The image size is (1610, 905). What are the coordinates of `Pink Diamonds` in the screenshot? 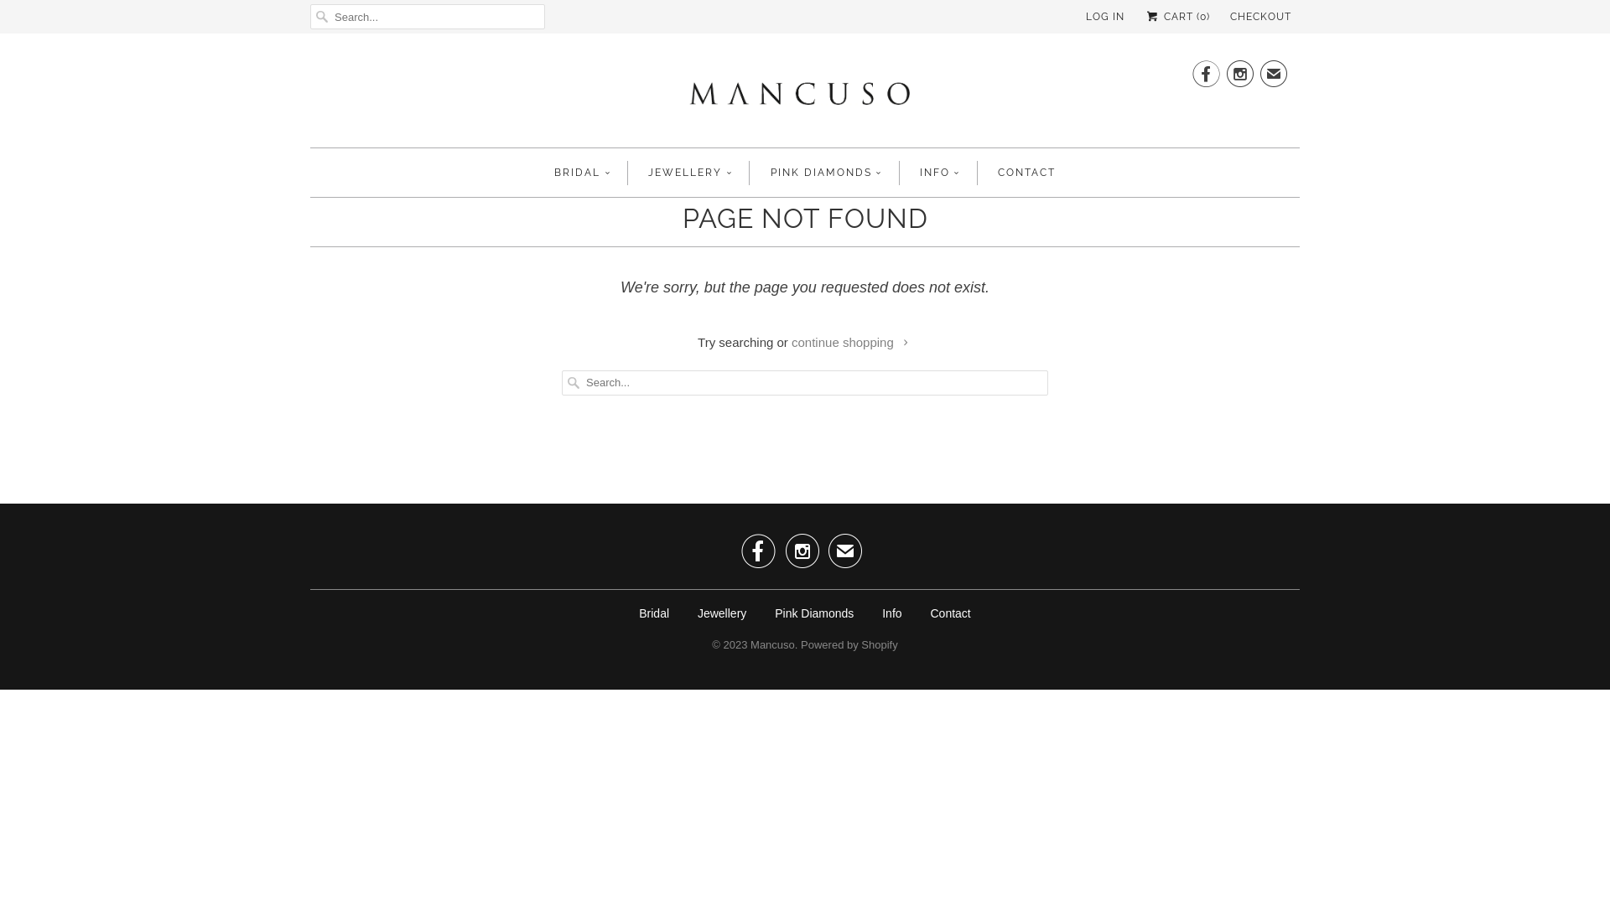 It's located at (813, 613).